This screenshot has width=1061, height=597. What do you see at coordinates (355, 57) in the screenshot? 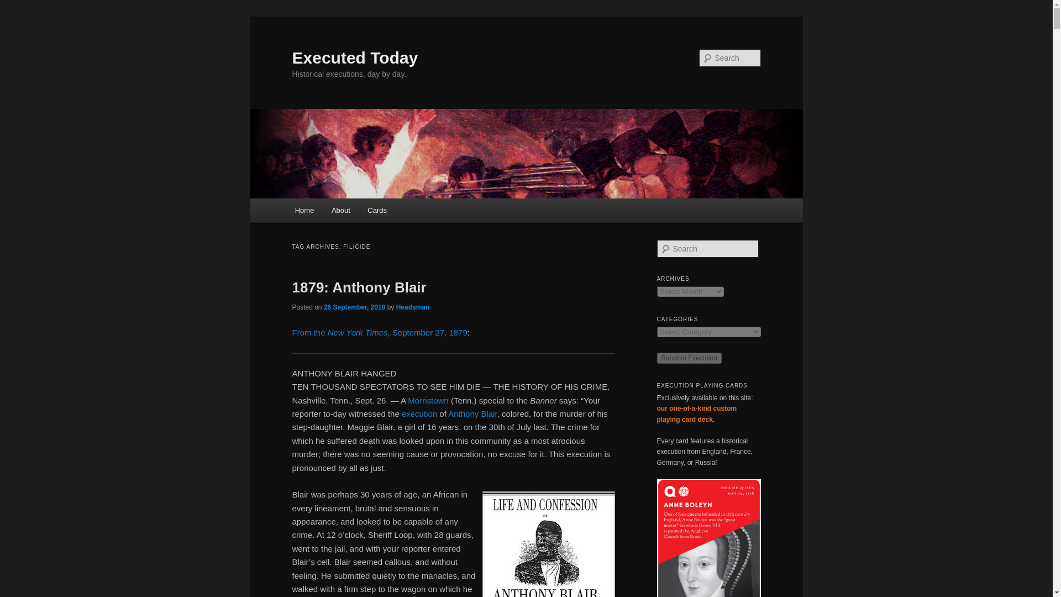
I see `Executed Today` at bounding box center [355, 57].